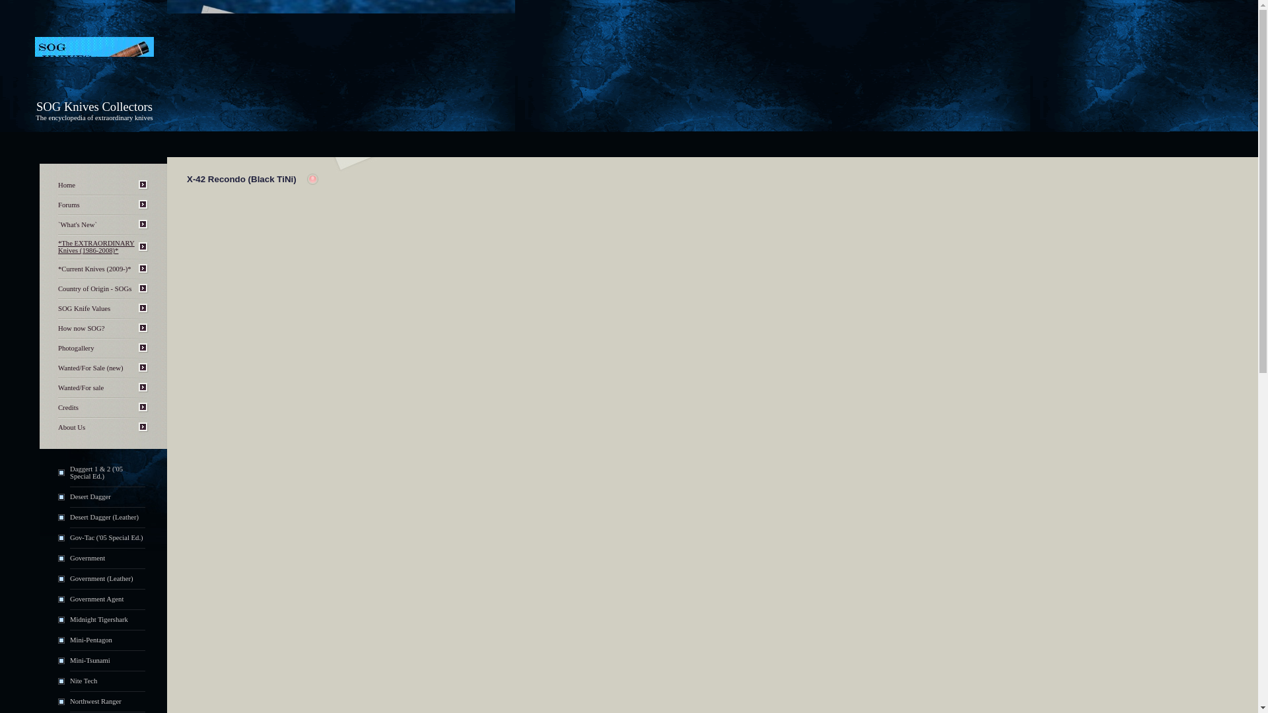 This screenshot has height=713, width=1268. Describe the element at coordinates (69, 205) in the screenshot. I see `Forums` at that location.